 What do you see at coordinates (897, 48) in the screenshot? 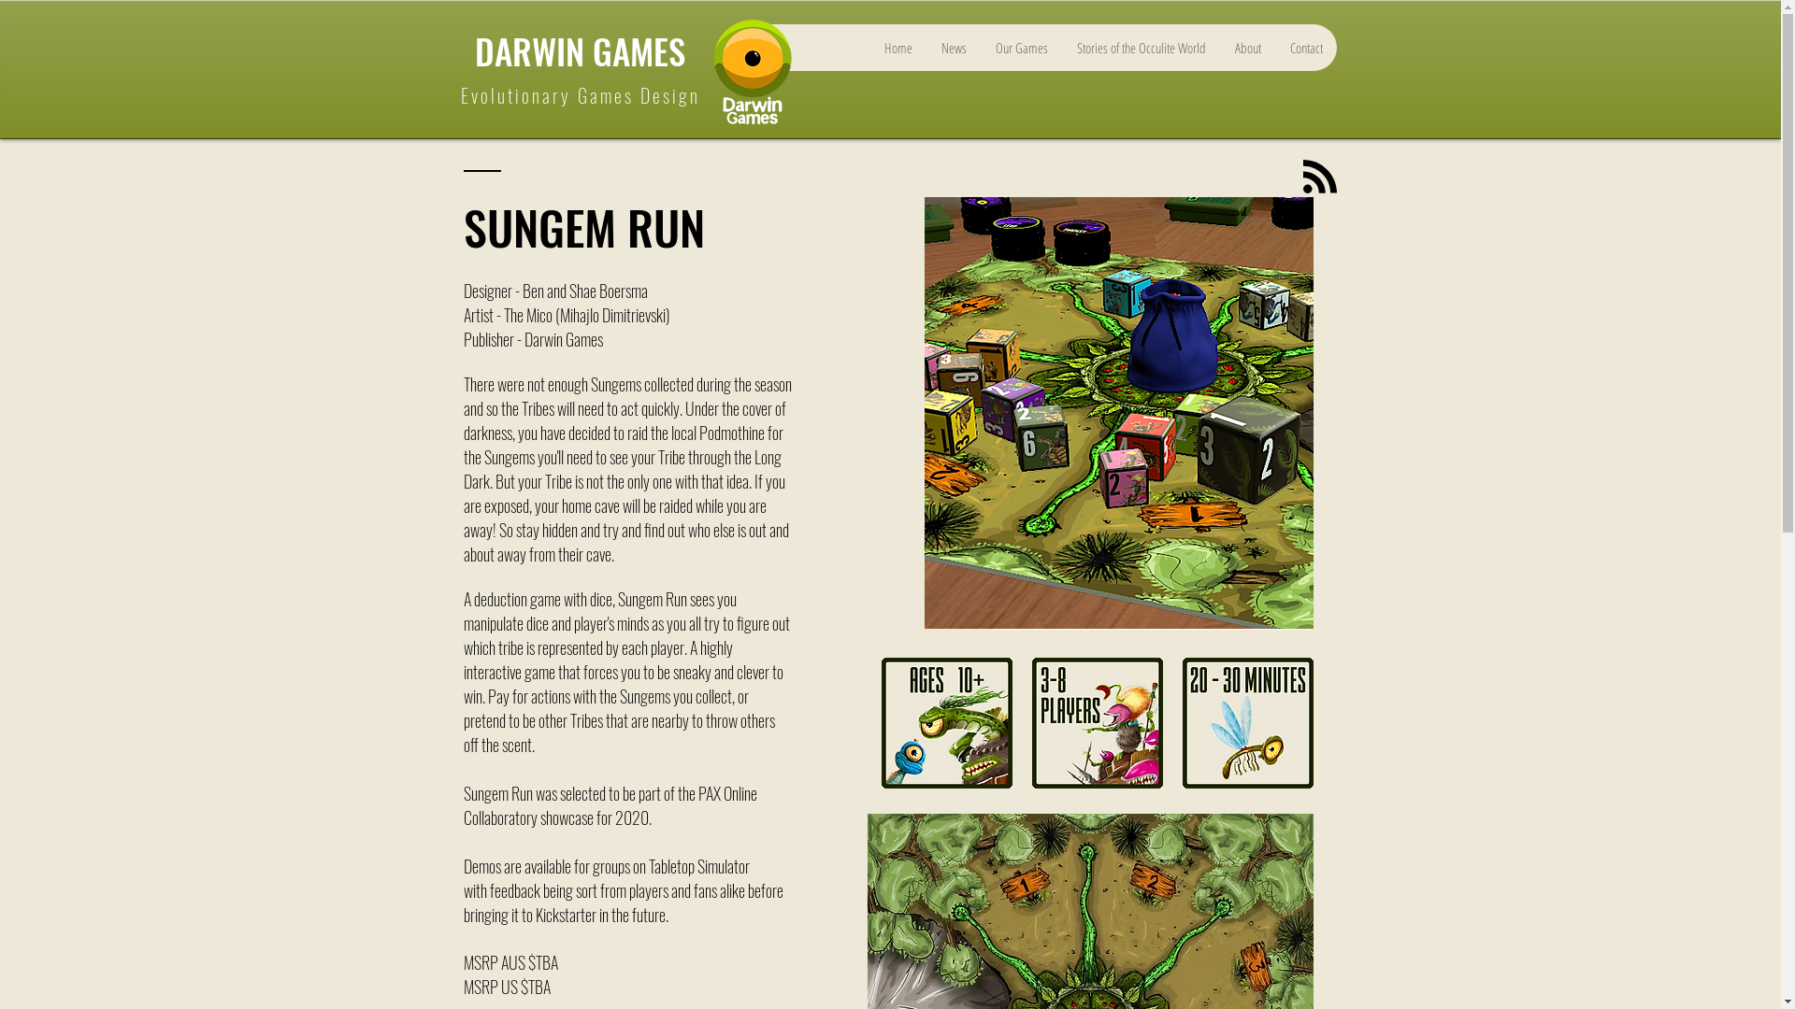
I see `Home` at bounding box center [897, 48].